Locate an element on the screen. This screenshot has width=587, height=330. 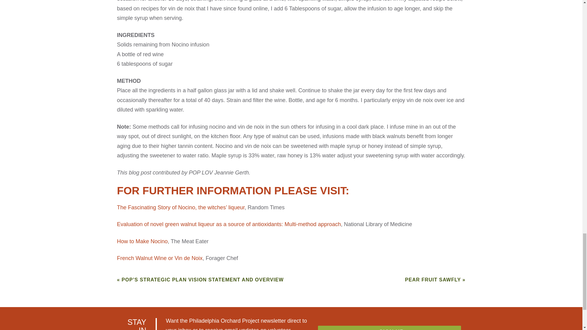
SIGN UP is located at coordinates (389, 328).